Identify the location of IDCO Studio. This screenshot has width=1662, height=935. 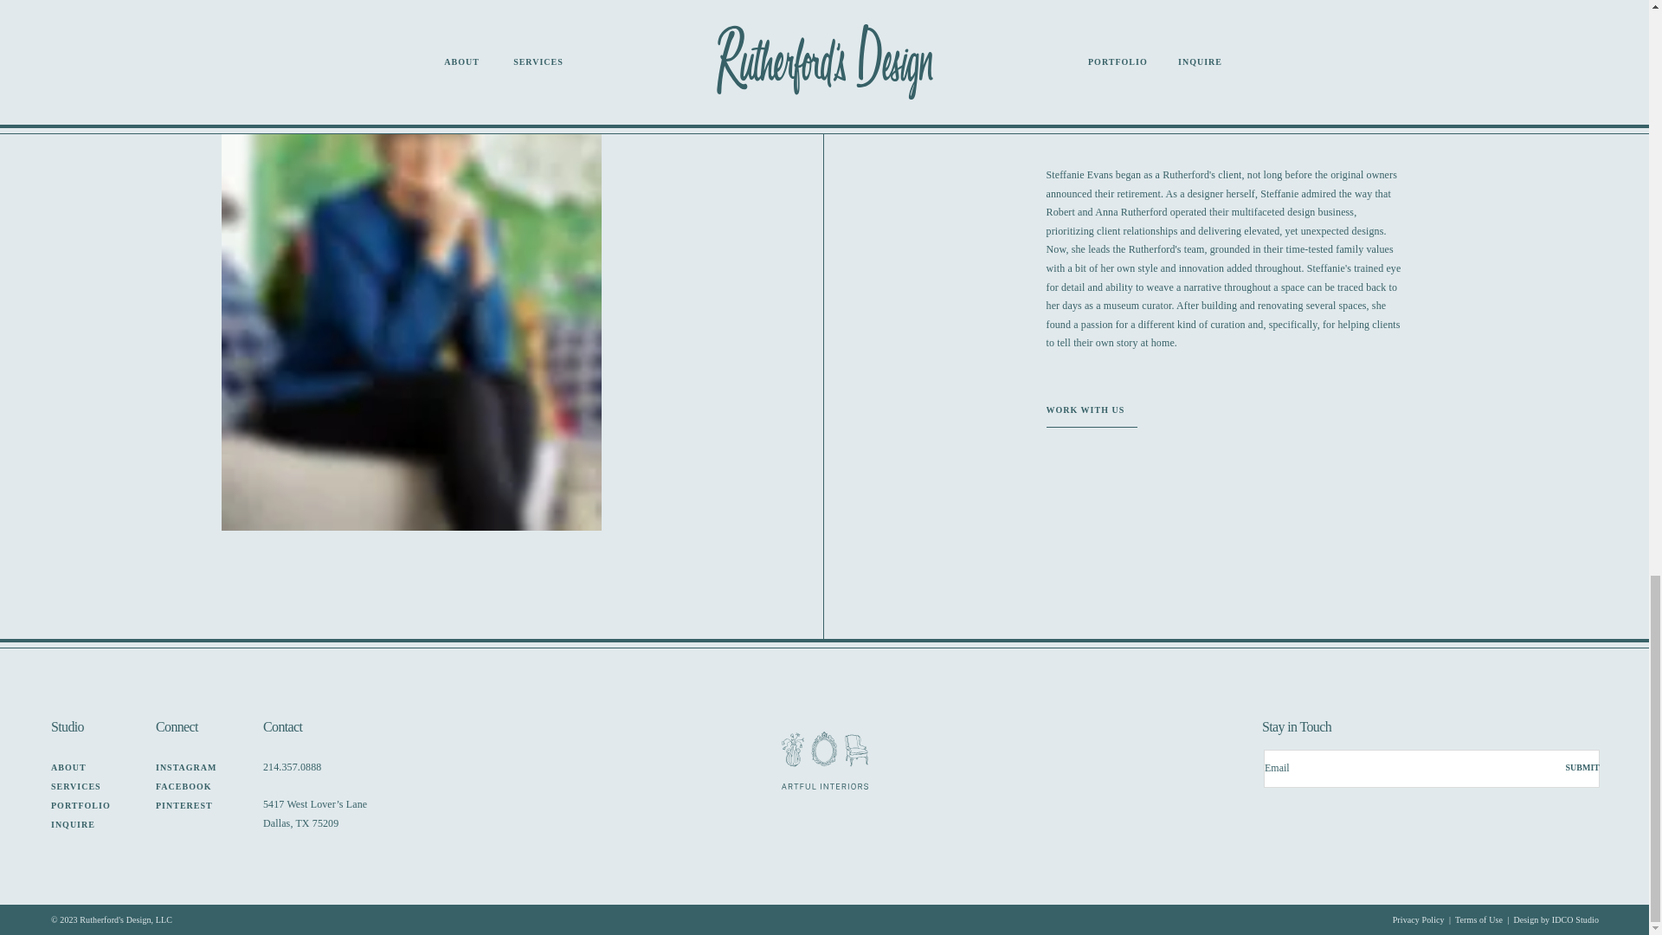
(1575, 919).